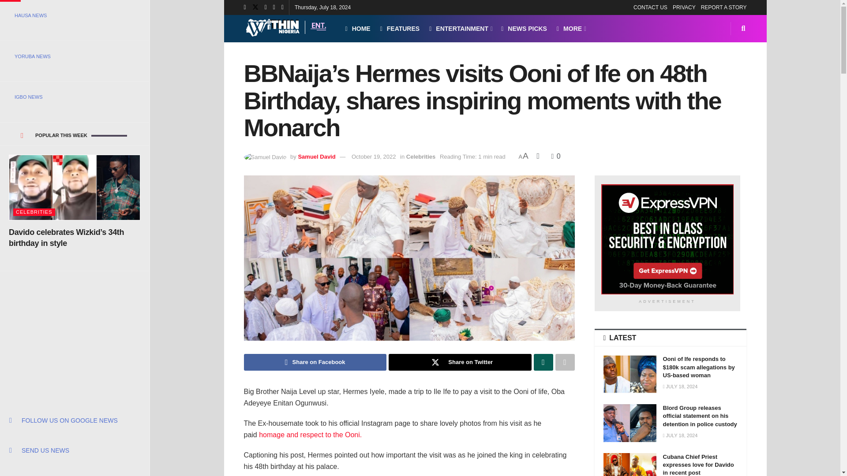  I want to click on HOME, so click(357, 28).